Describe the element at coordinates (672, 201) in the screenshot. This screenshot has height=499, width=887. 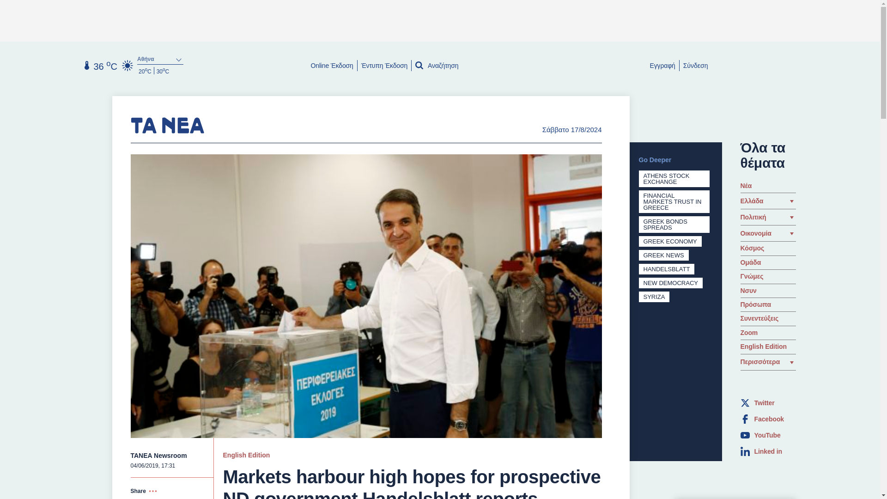
I see `FINANCIAL MARKETS TRUST IN GREECE` at that location.